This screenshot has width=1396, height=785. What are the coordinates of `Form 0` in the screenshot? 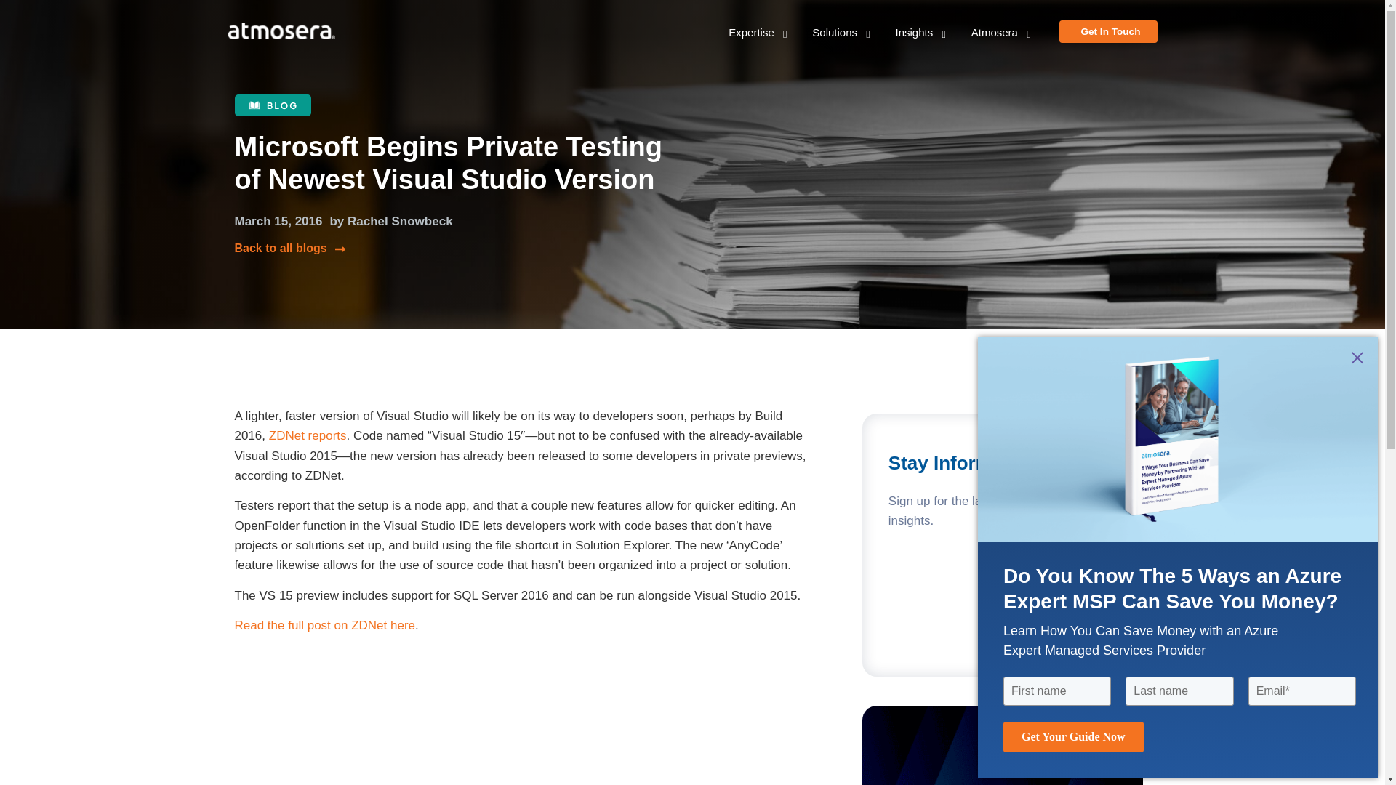 It's located at (1003, 603).